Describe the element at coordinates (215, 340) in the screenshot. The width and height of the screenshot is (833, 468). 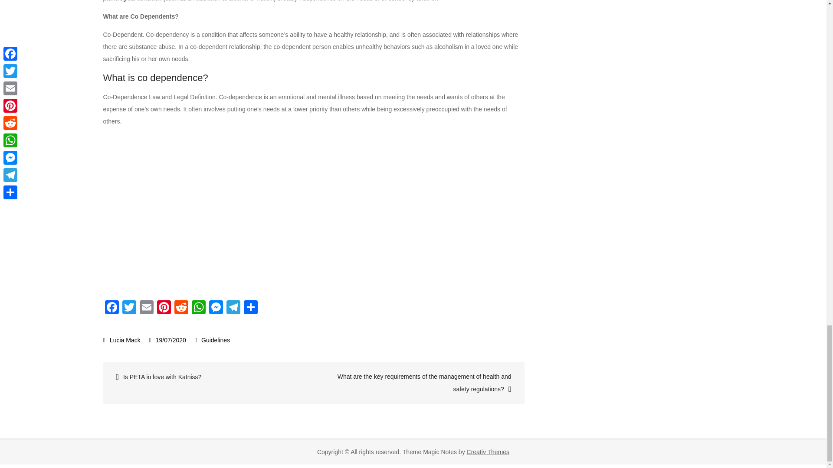
I see `Guidelines` at that location.